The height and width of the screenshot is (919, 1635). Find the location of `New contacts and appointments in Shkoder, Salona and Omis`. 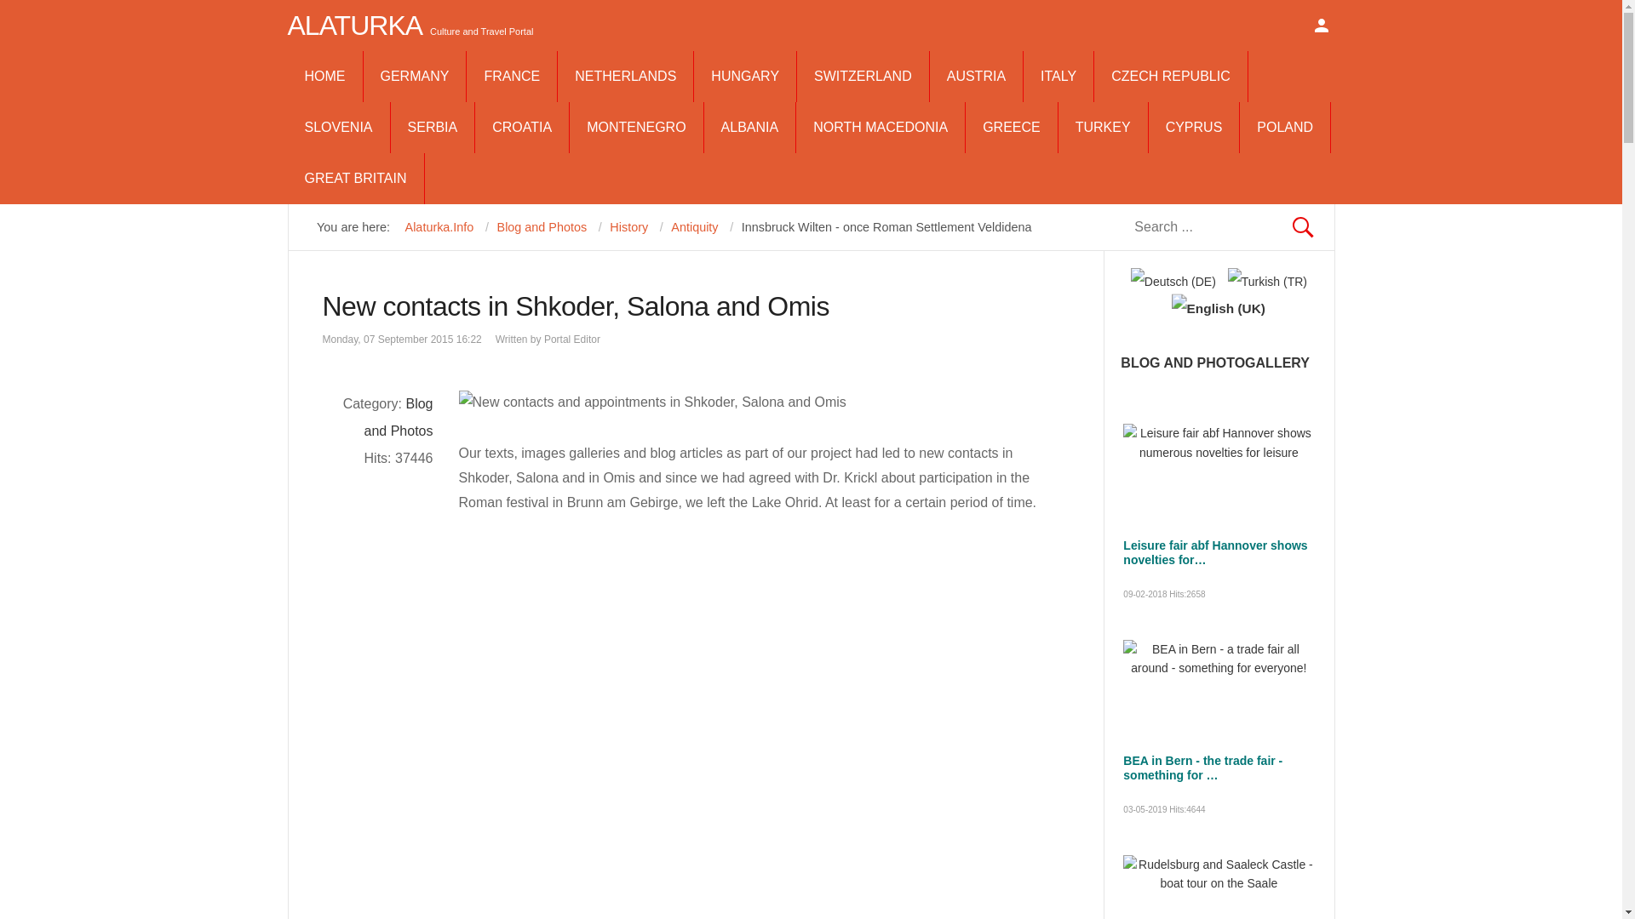

New contacts and appointments in Shkoder, Salona and Omis is located at coordinates (651, 403).